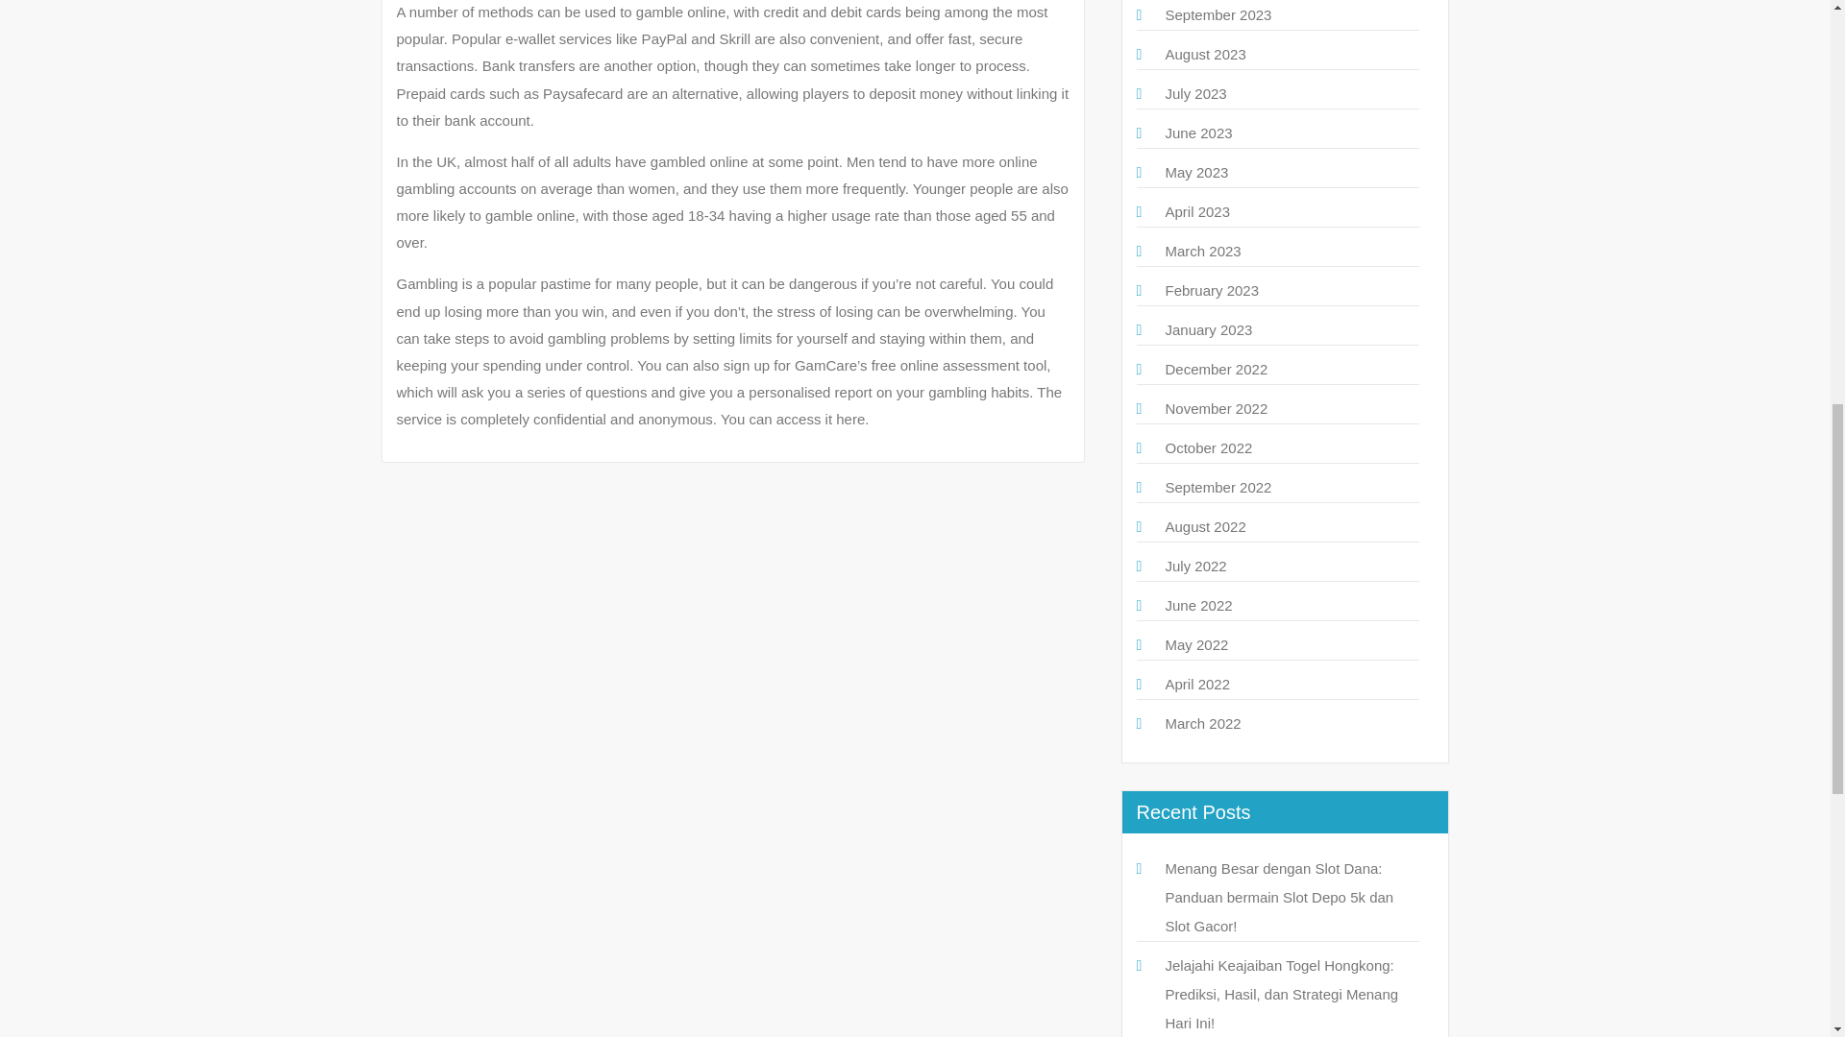 The image size is (1845, 1037). Describe the element at coordinates (1211, 290) in the screenshot. I see `February 2023` at that location.